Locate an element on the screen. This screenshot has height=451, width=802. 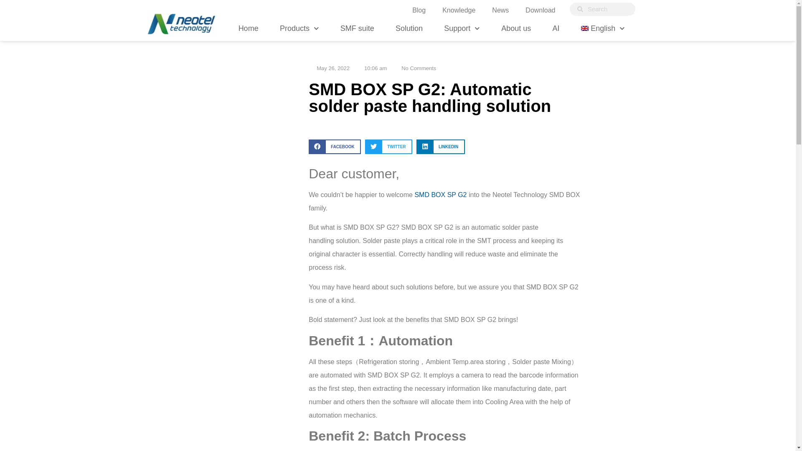
Home is located at coordinates (249, 28).